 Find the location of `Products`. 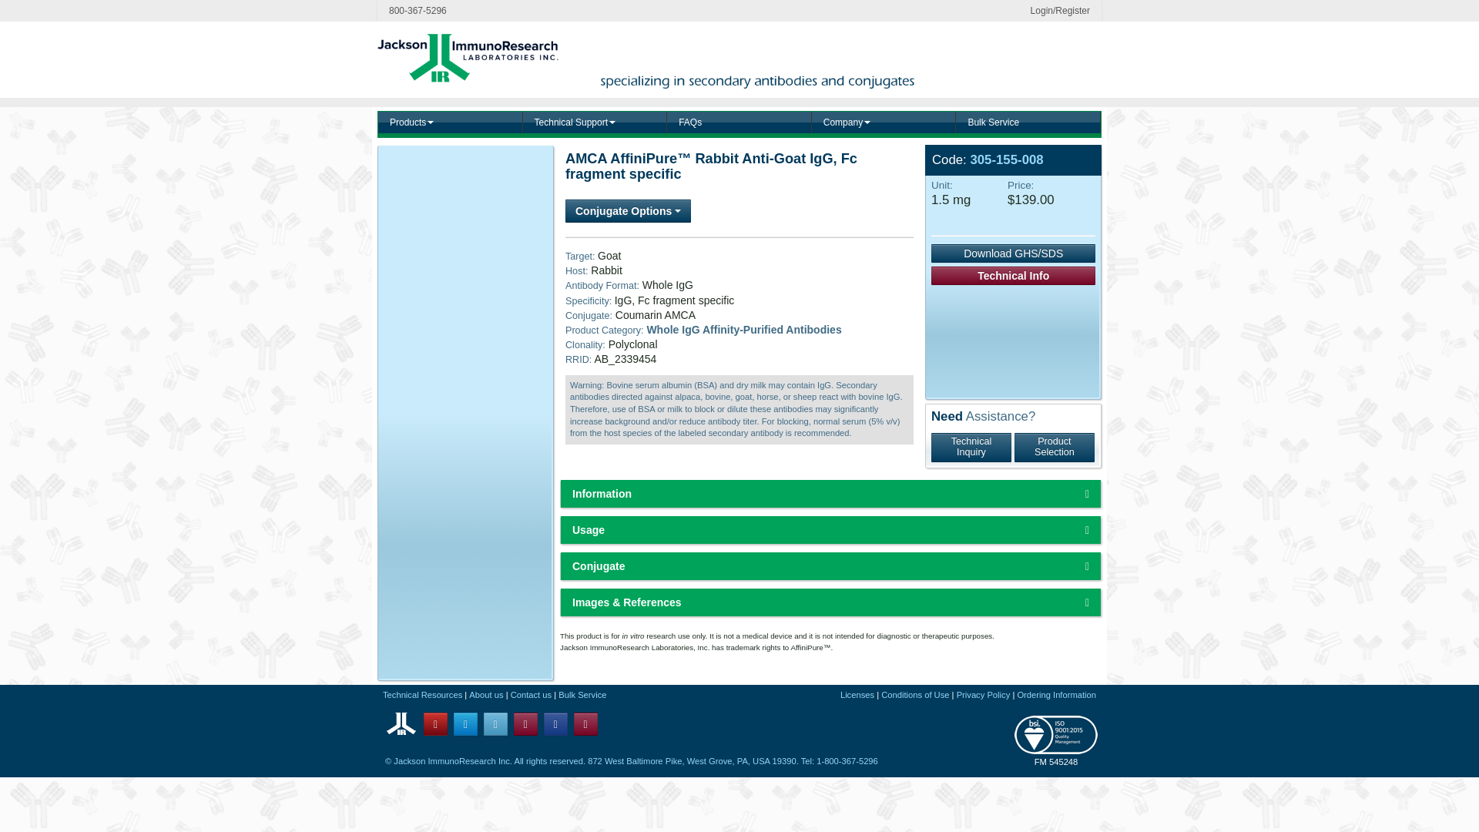

Products is located at coordinates (451, 122).